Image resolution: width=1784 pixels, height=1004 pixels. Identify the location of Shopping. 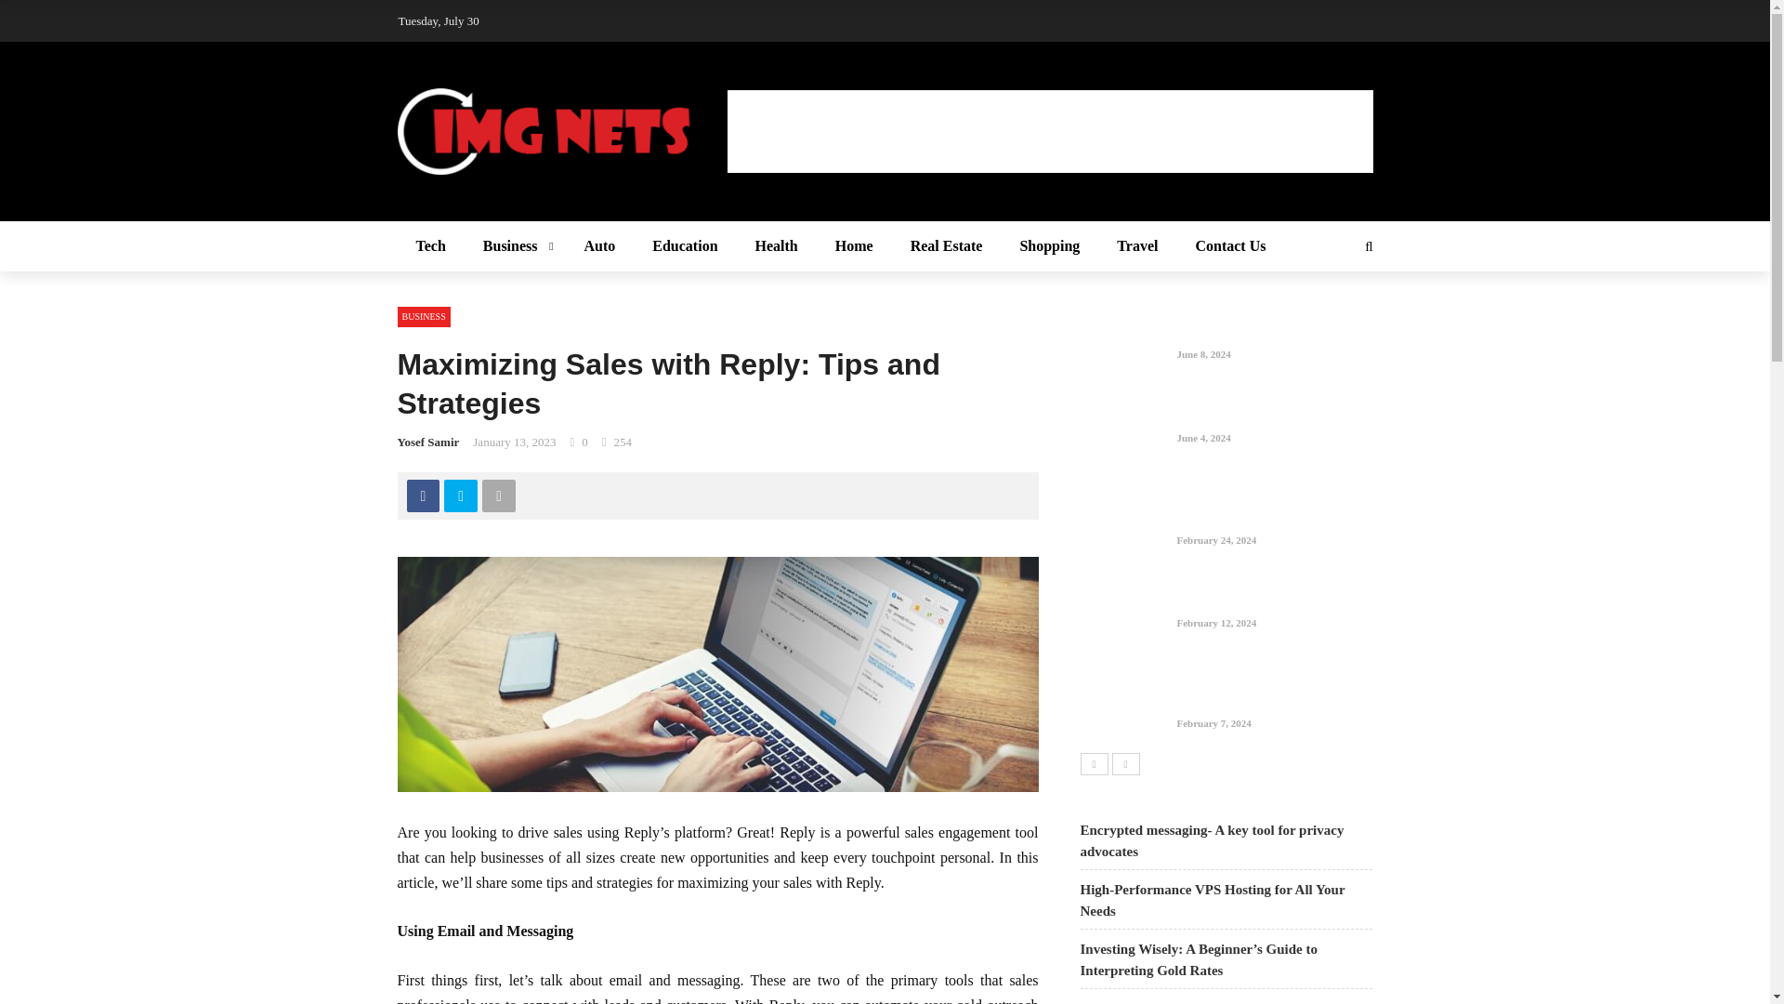
(1050, 245).